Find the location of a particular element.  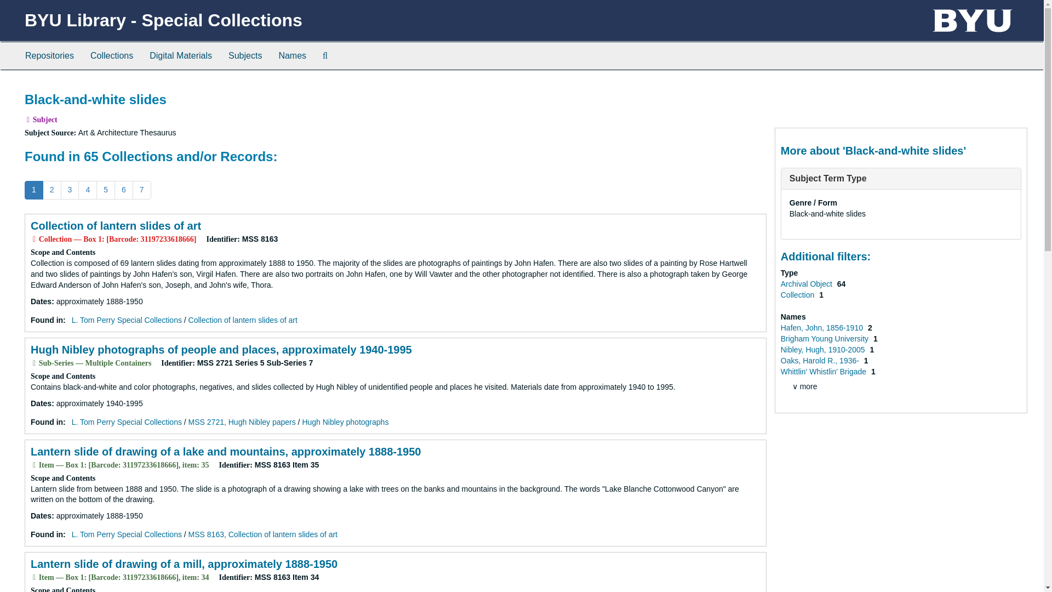

Repositories is located at coordinates (49, 56).